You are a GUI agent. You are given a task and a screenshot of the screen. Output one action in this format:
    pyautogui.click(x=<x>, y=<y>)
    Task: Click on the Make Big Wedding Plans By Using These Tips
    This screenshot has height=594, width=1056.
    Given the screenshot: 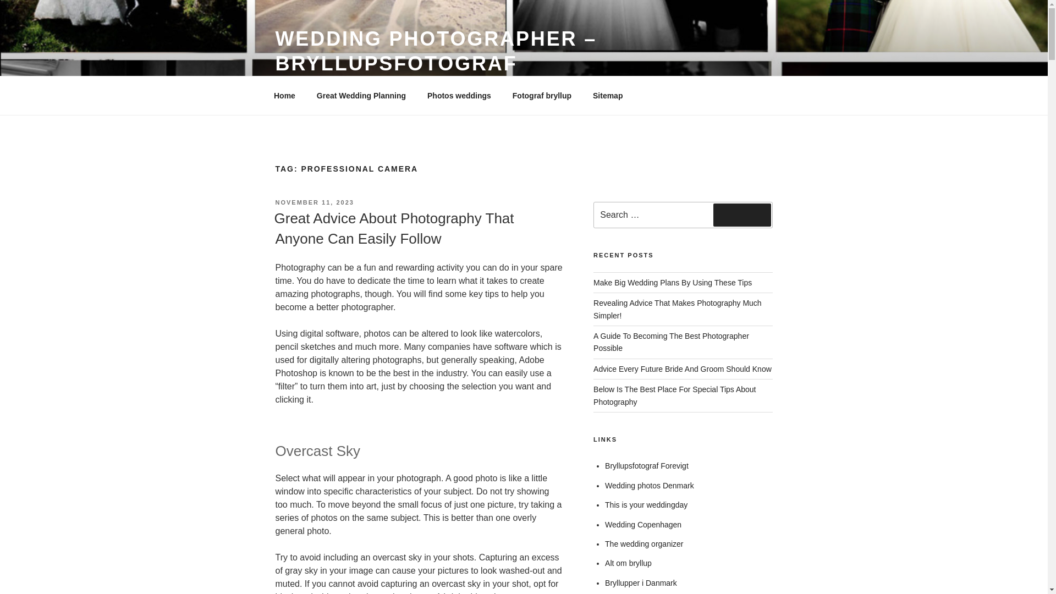 What is the action you would take?
    pyautogui.click(x=673, y=283)
    